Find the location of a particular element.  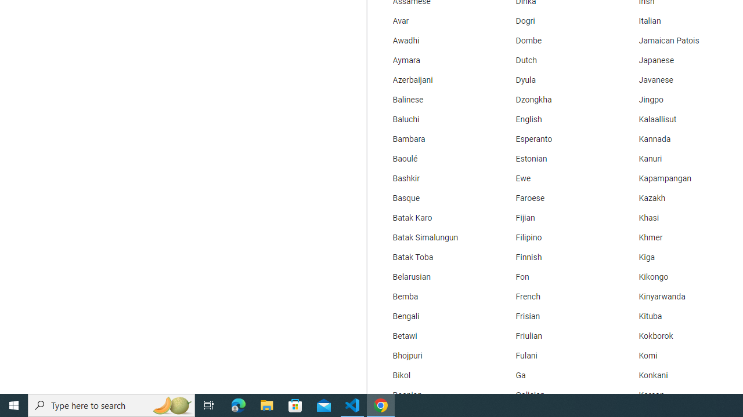

Bengali is located at coordinates (433, 317).